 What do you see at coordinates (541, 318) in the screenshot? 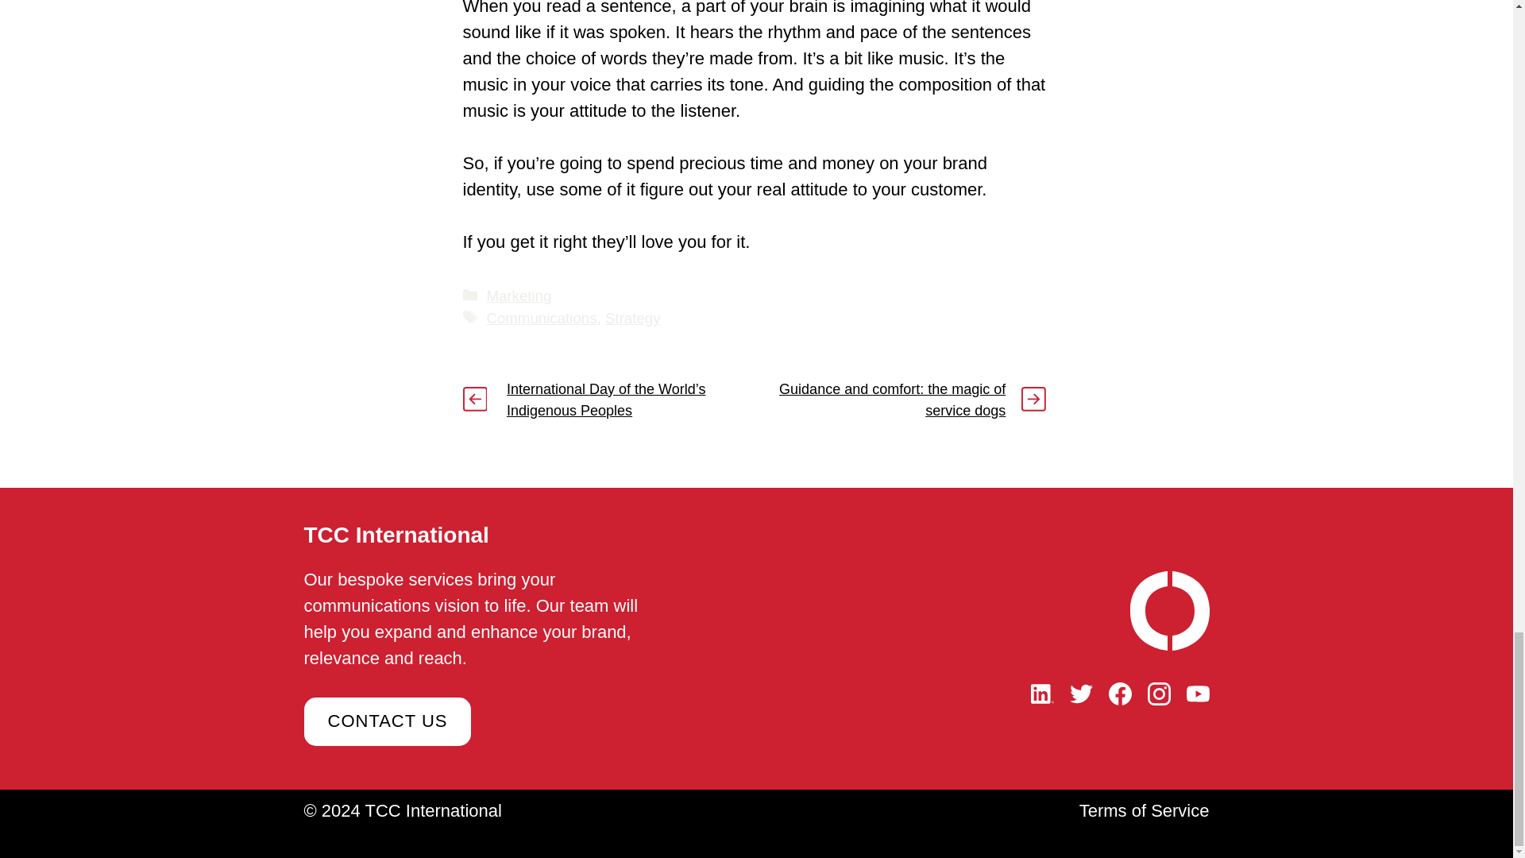
I see `Communications` at bounding box center [541, 318].